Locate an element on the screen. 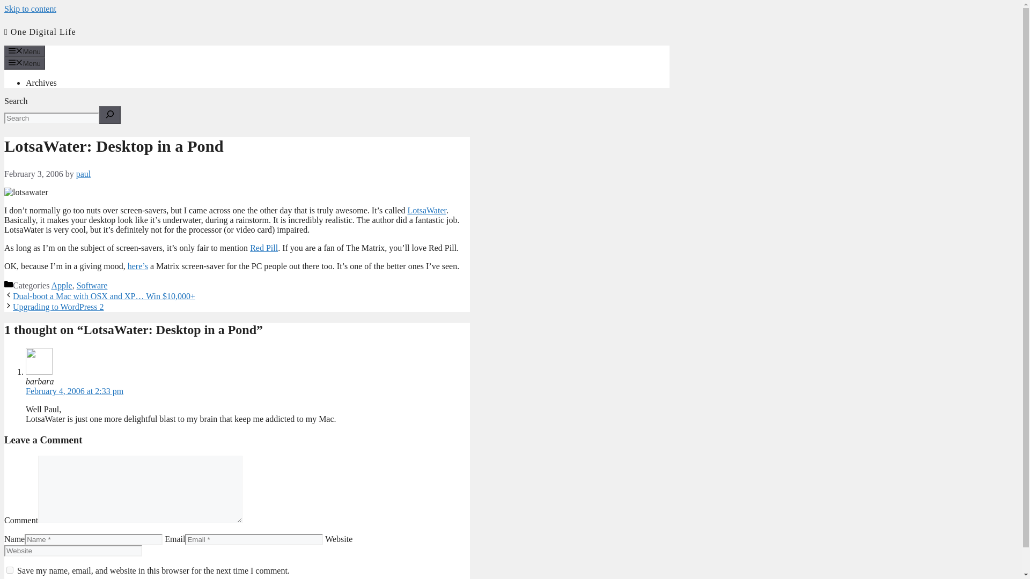 The height and width of the screenshot is (579, 1030). Upgrading to WordPress 2 is located at coordinates (58, 307).